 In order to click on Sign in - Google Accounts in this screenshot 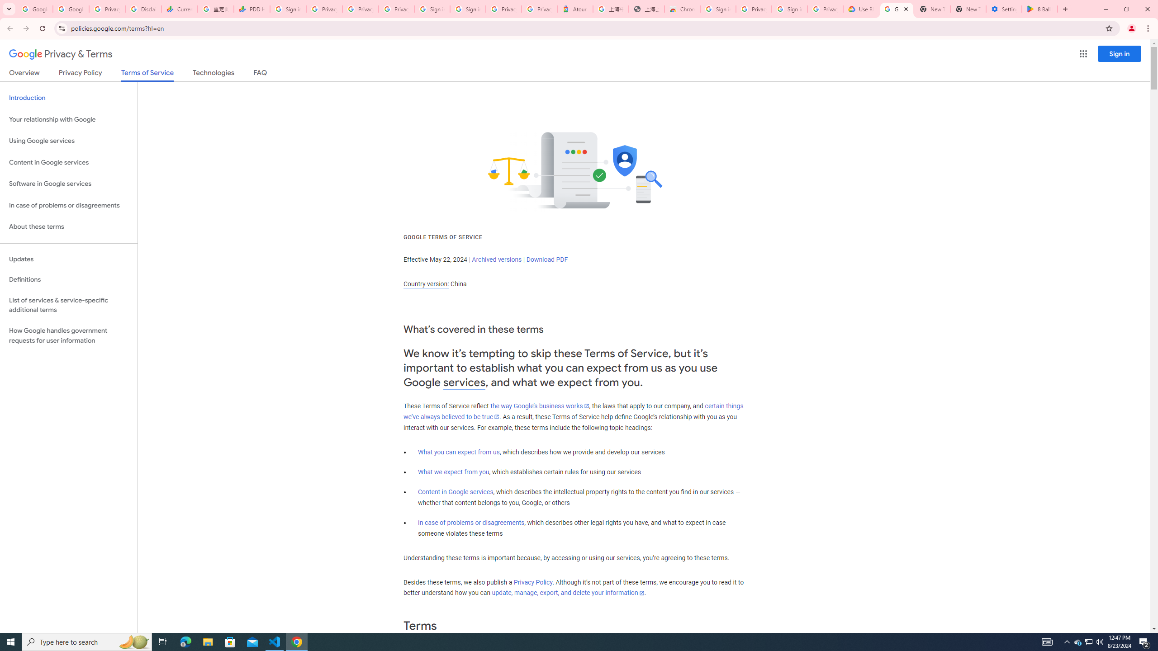, I will do `click(288, 9)`.